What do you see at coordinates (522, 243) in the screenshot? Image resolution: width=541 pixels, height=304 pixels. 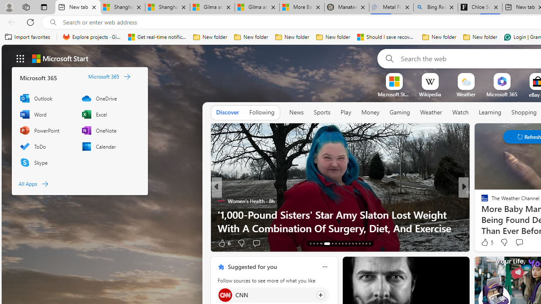 I see `View comments 247 Comment` at bounding box center [522, 243].